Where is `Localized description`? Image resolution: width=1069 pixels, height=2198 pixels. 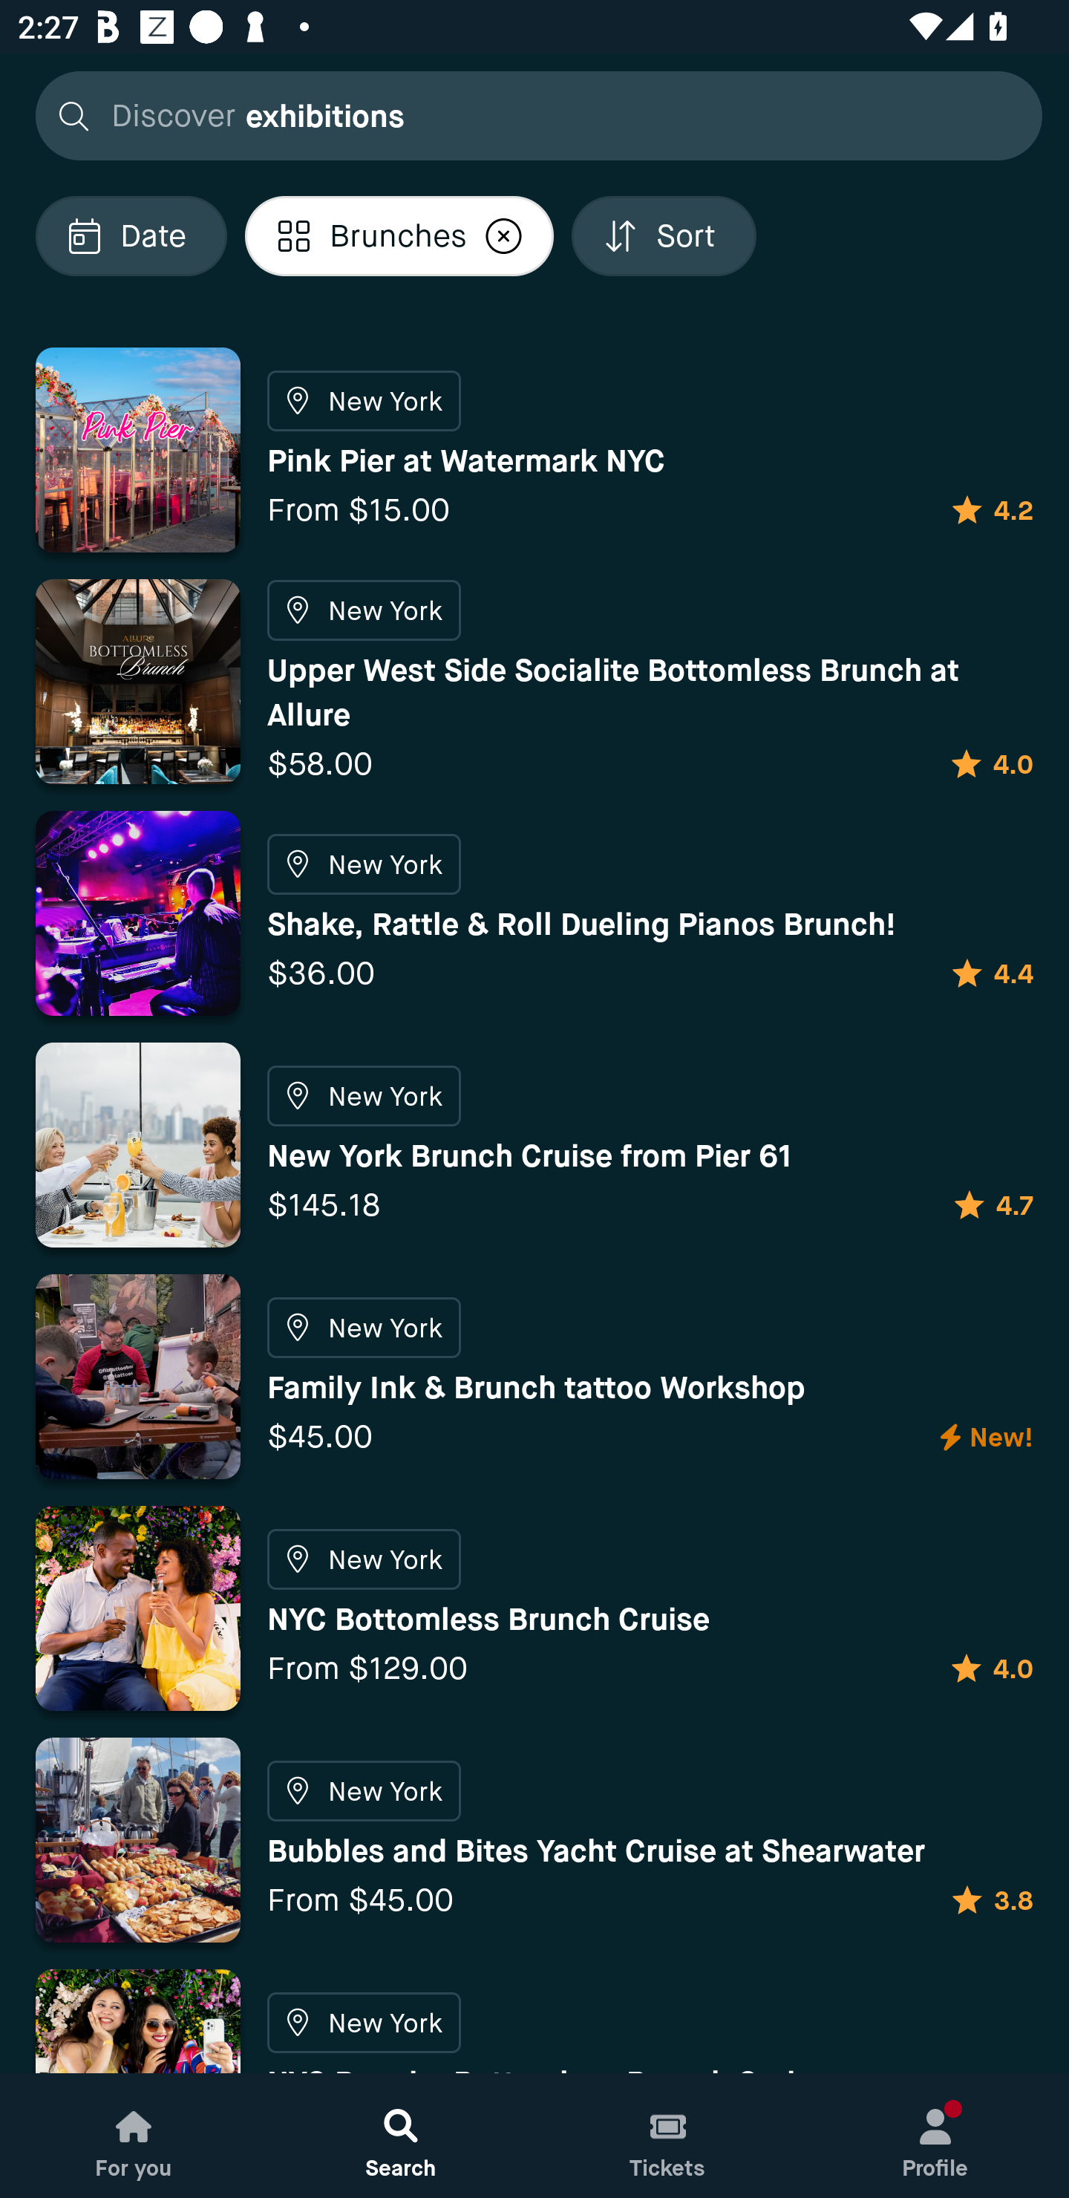 Localized description is located at coordinates (504, 236).